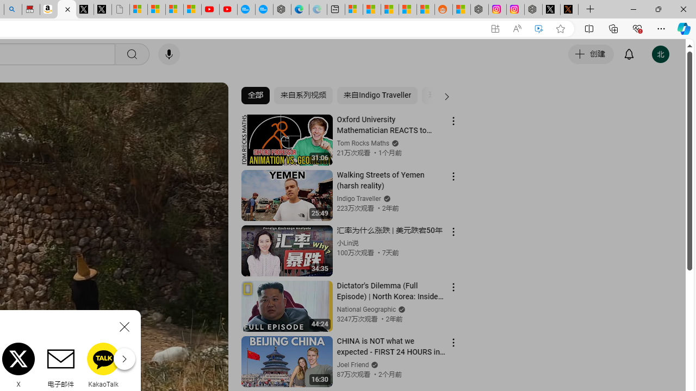 The height and width of the screenshot is (391, 696). I want to click on KakaoTalk, so click(103, 365).